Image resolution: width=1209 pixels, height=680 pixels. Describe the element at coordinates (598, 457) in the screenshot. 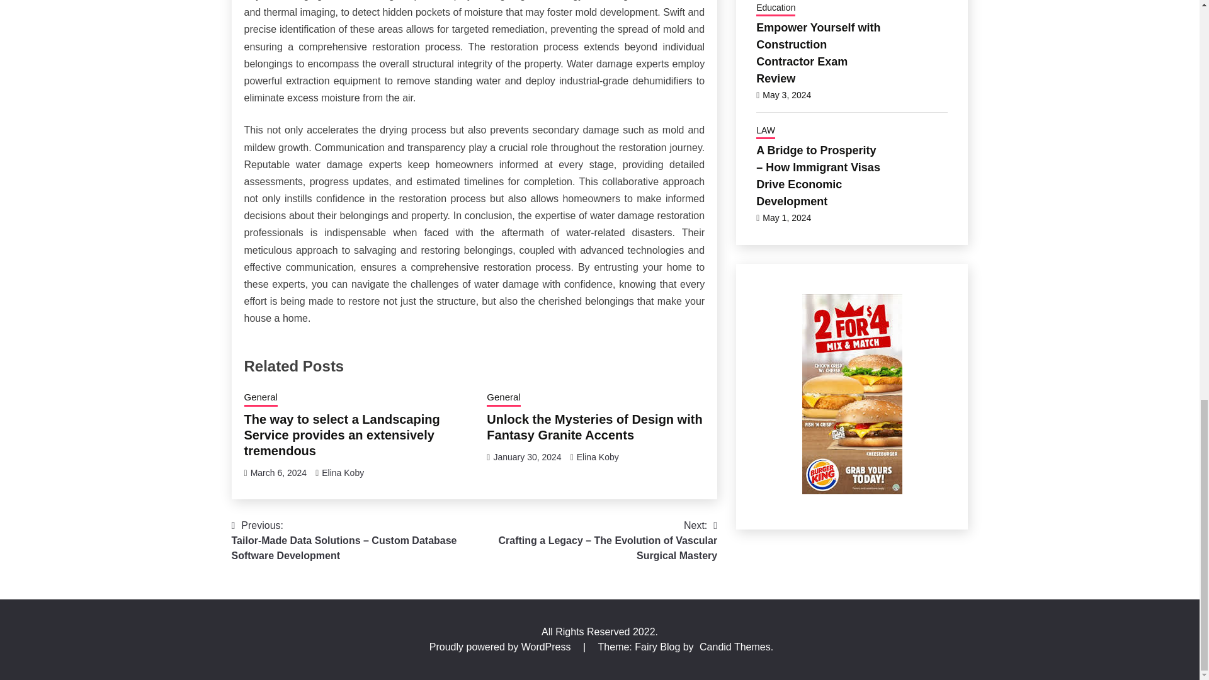

I see `Elina Koby` at that location.